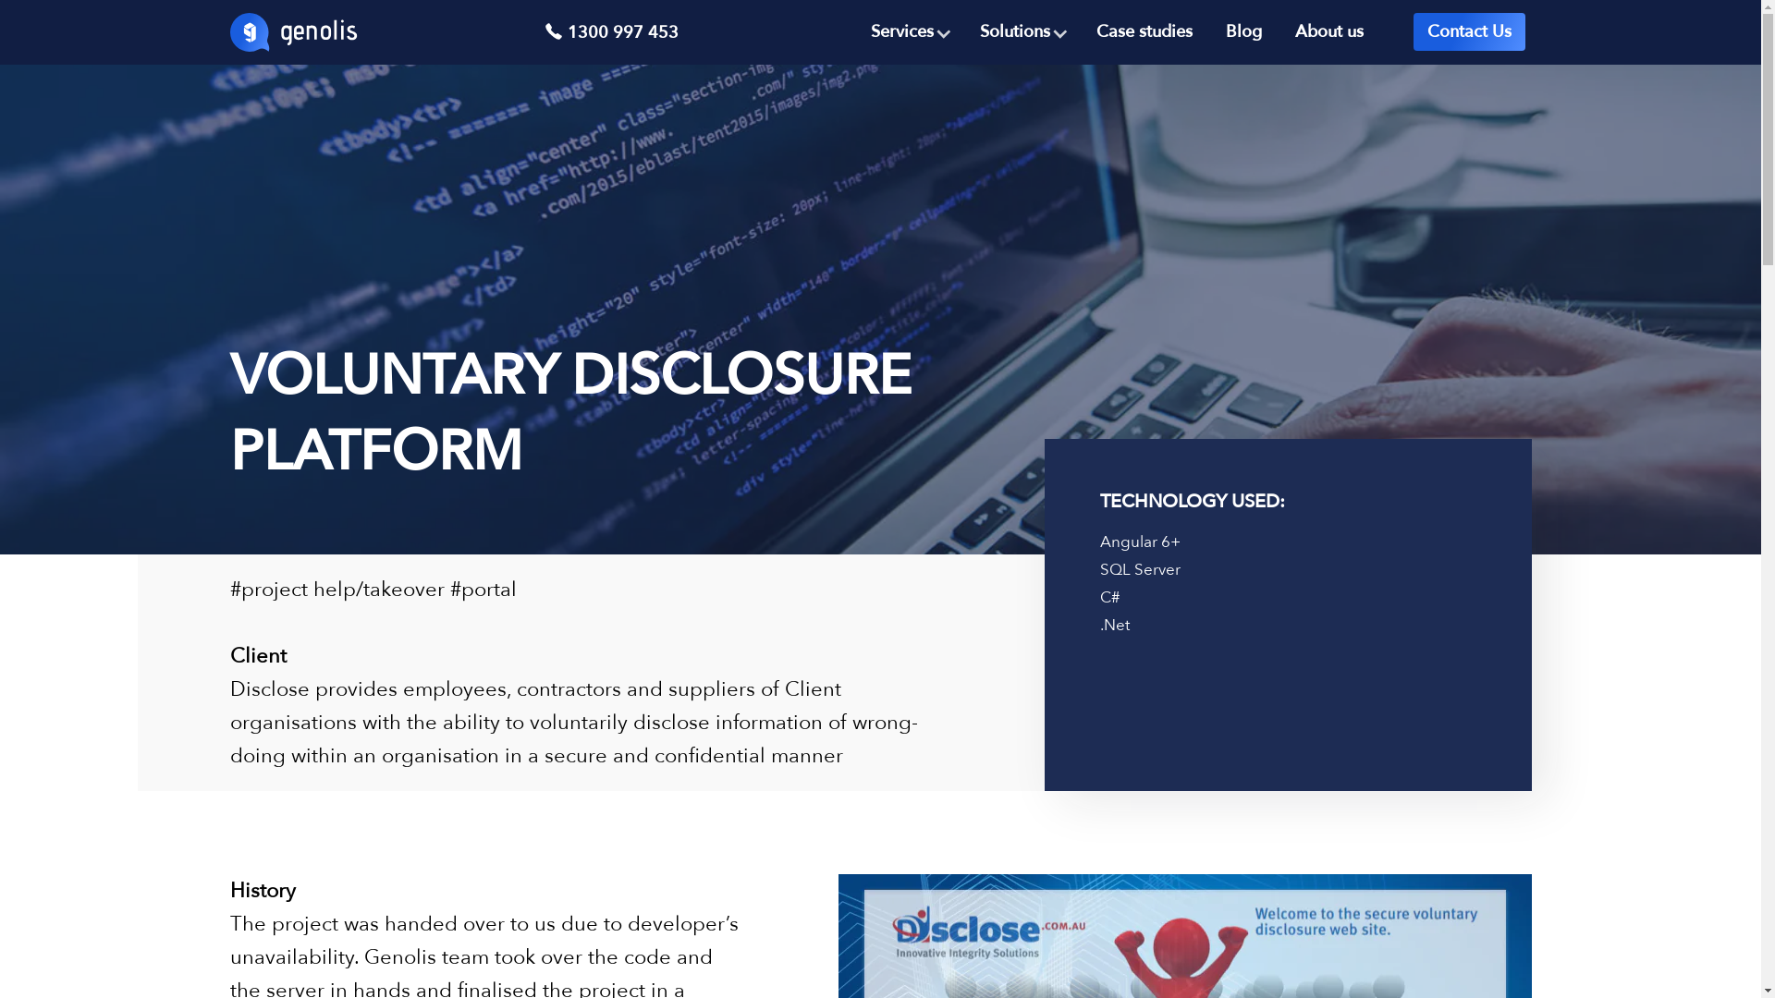  What do you see at coordinates (1144, 31) in the screenshot?
I see `Case studies` at bounding box center [1144, 31].